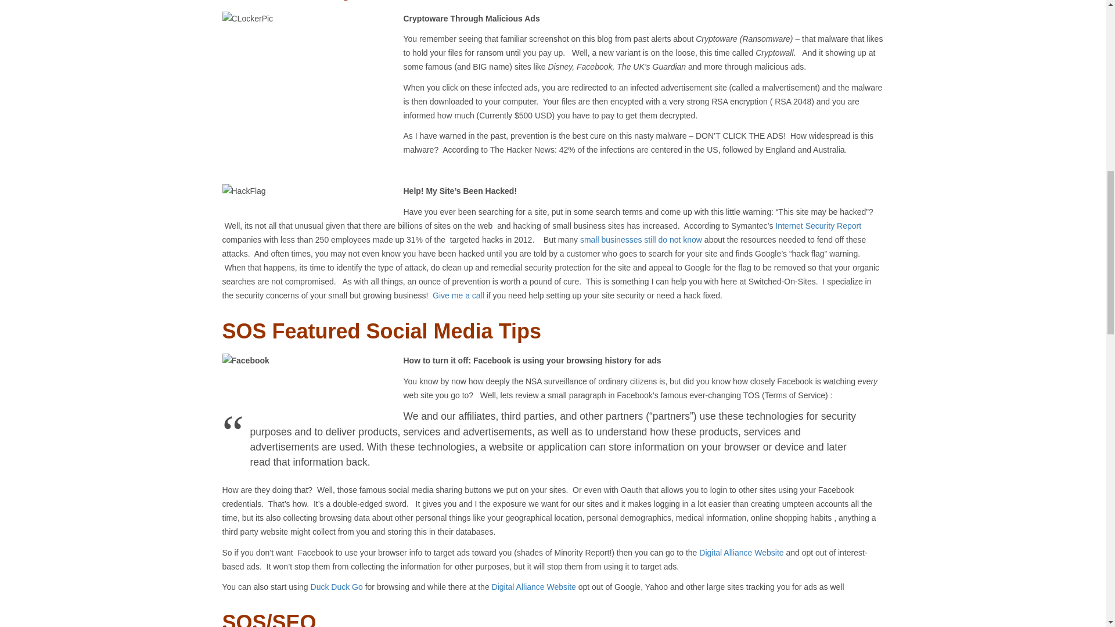 The width and height of the screenshot is (1115, 627). What do you see at coordinates (337, 587) in the screenshot?
I see `Duck Duck Go` at bounding box center [337, 587].